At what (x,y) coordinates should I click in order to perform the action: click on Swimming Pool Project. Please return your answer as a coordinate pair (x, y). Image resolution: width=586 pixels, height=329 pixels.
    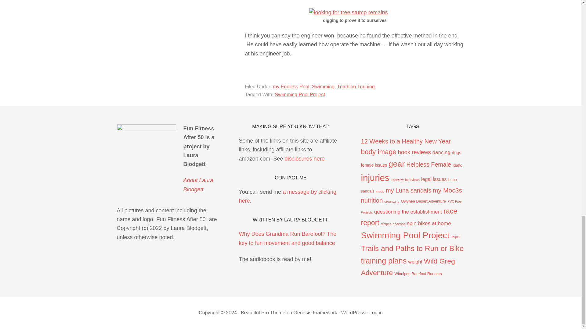
    Looking at the image, I should click on (300, 94).